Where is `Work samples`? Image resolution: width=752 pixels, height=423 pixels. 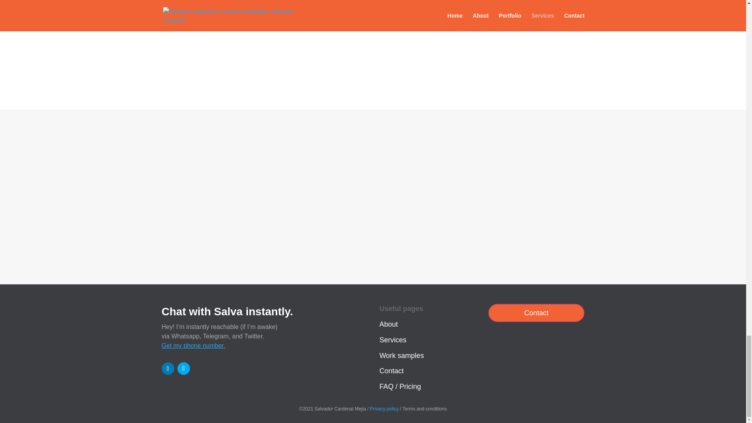 Work samples is located at coordinates (402, 356).